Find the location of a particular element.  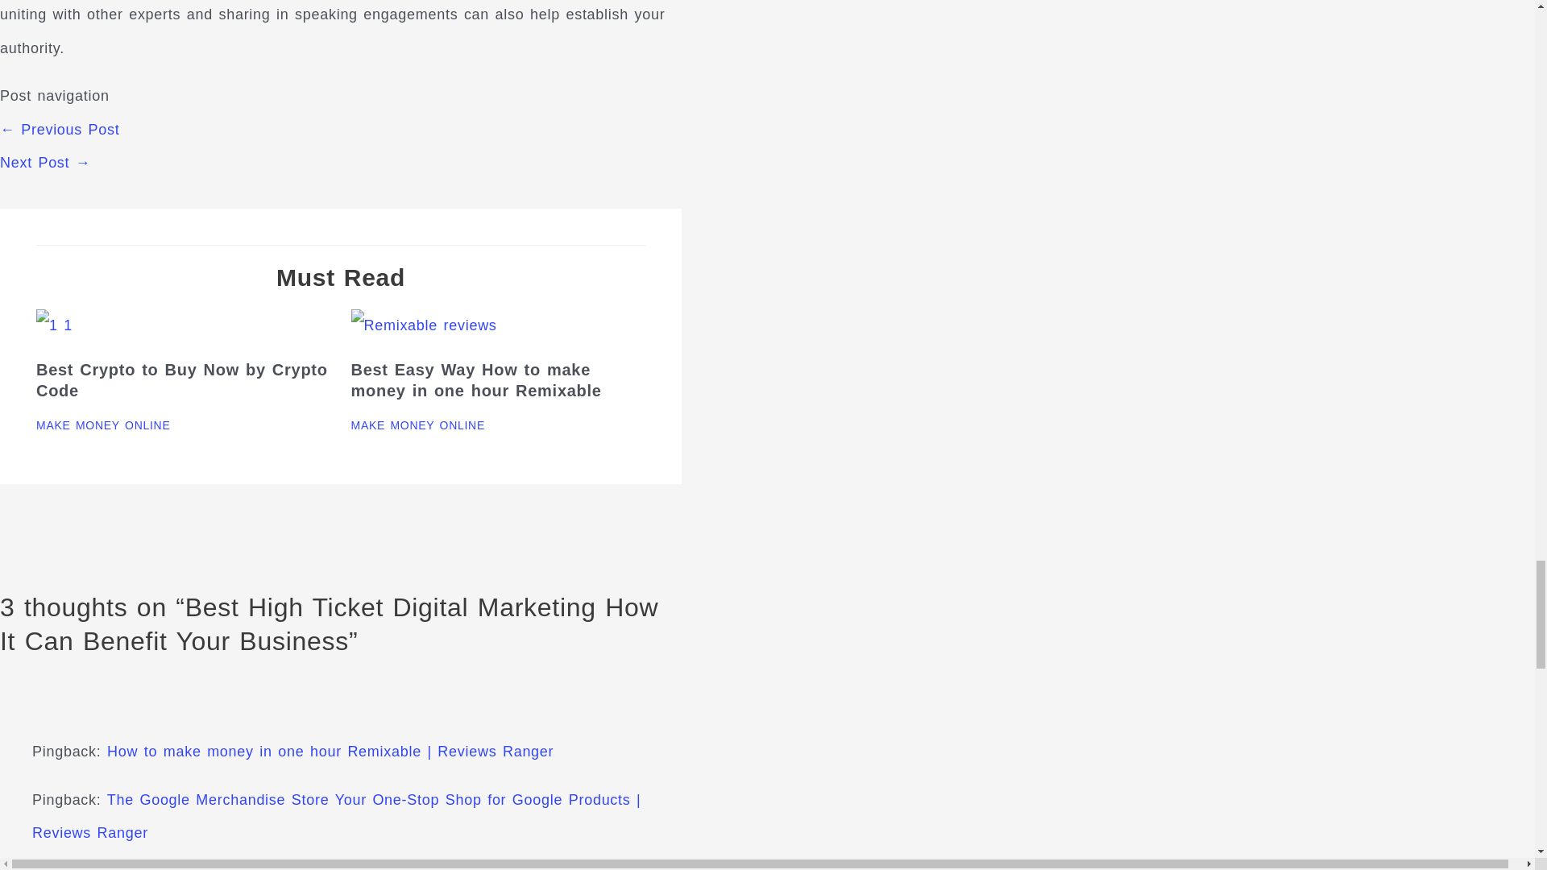

Quad Air Drones Review to the Ultimate Guide is located at coordinates (45, 163).